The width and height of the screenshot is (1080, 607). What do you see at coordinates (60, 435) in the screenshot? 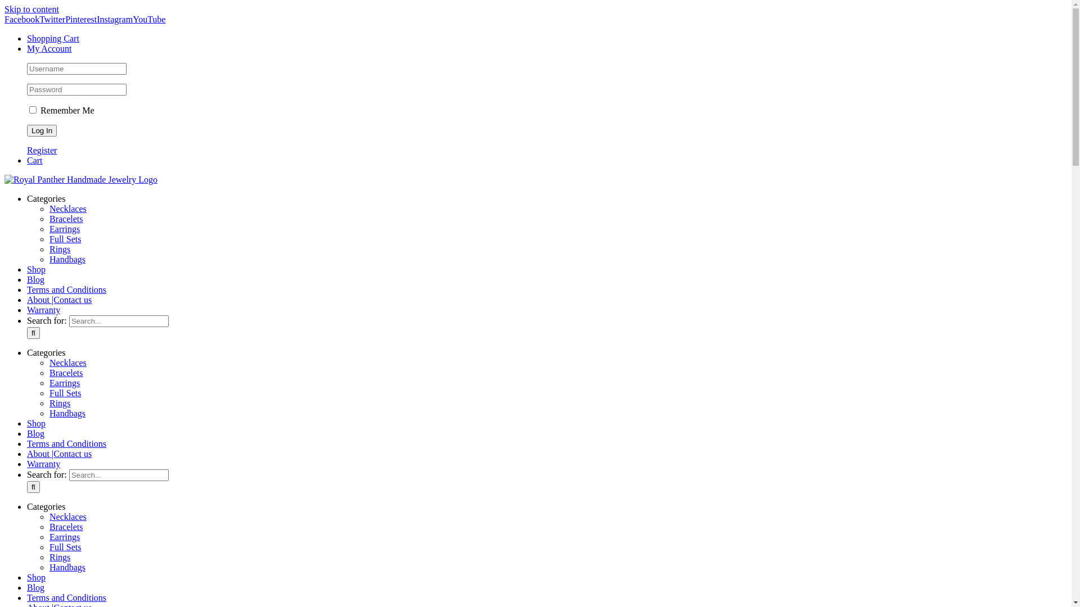
I see `Rings` at bounding box center [60, 435].